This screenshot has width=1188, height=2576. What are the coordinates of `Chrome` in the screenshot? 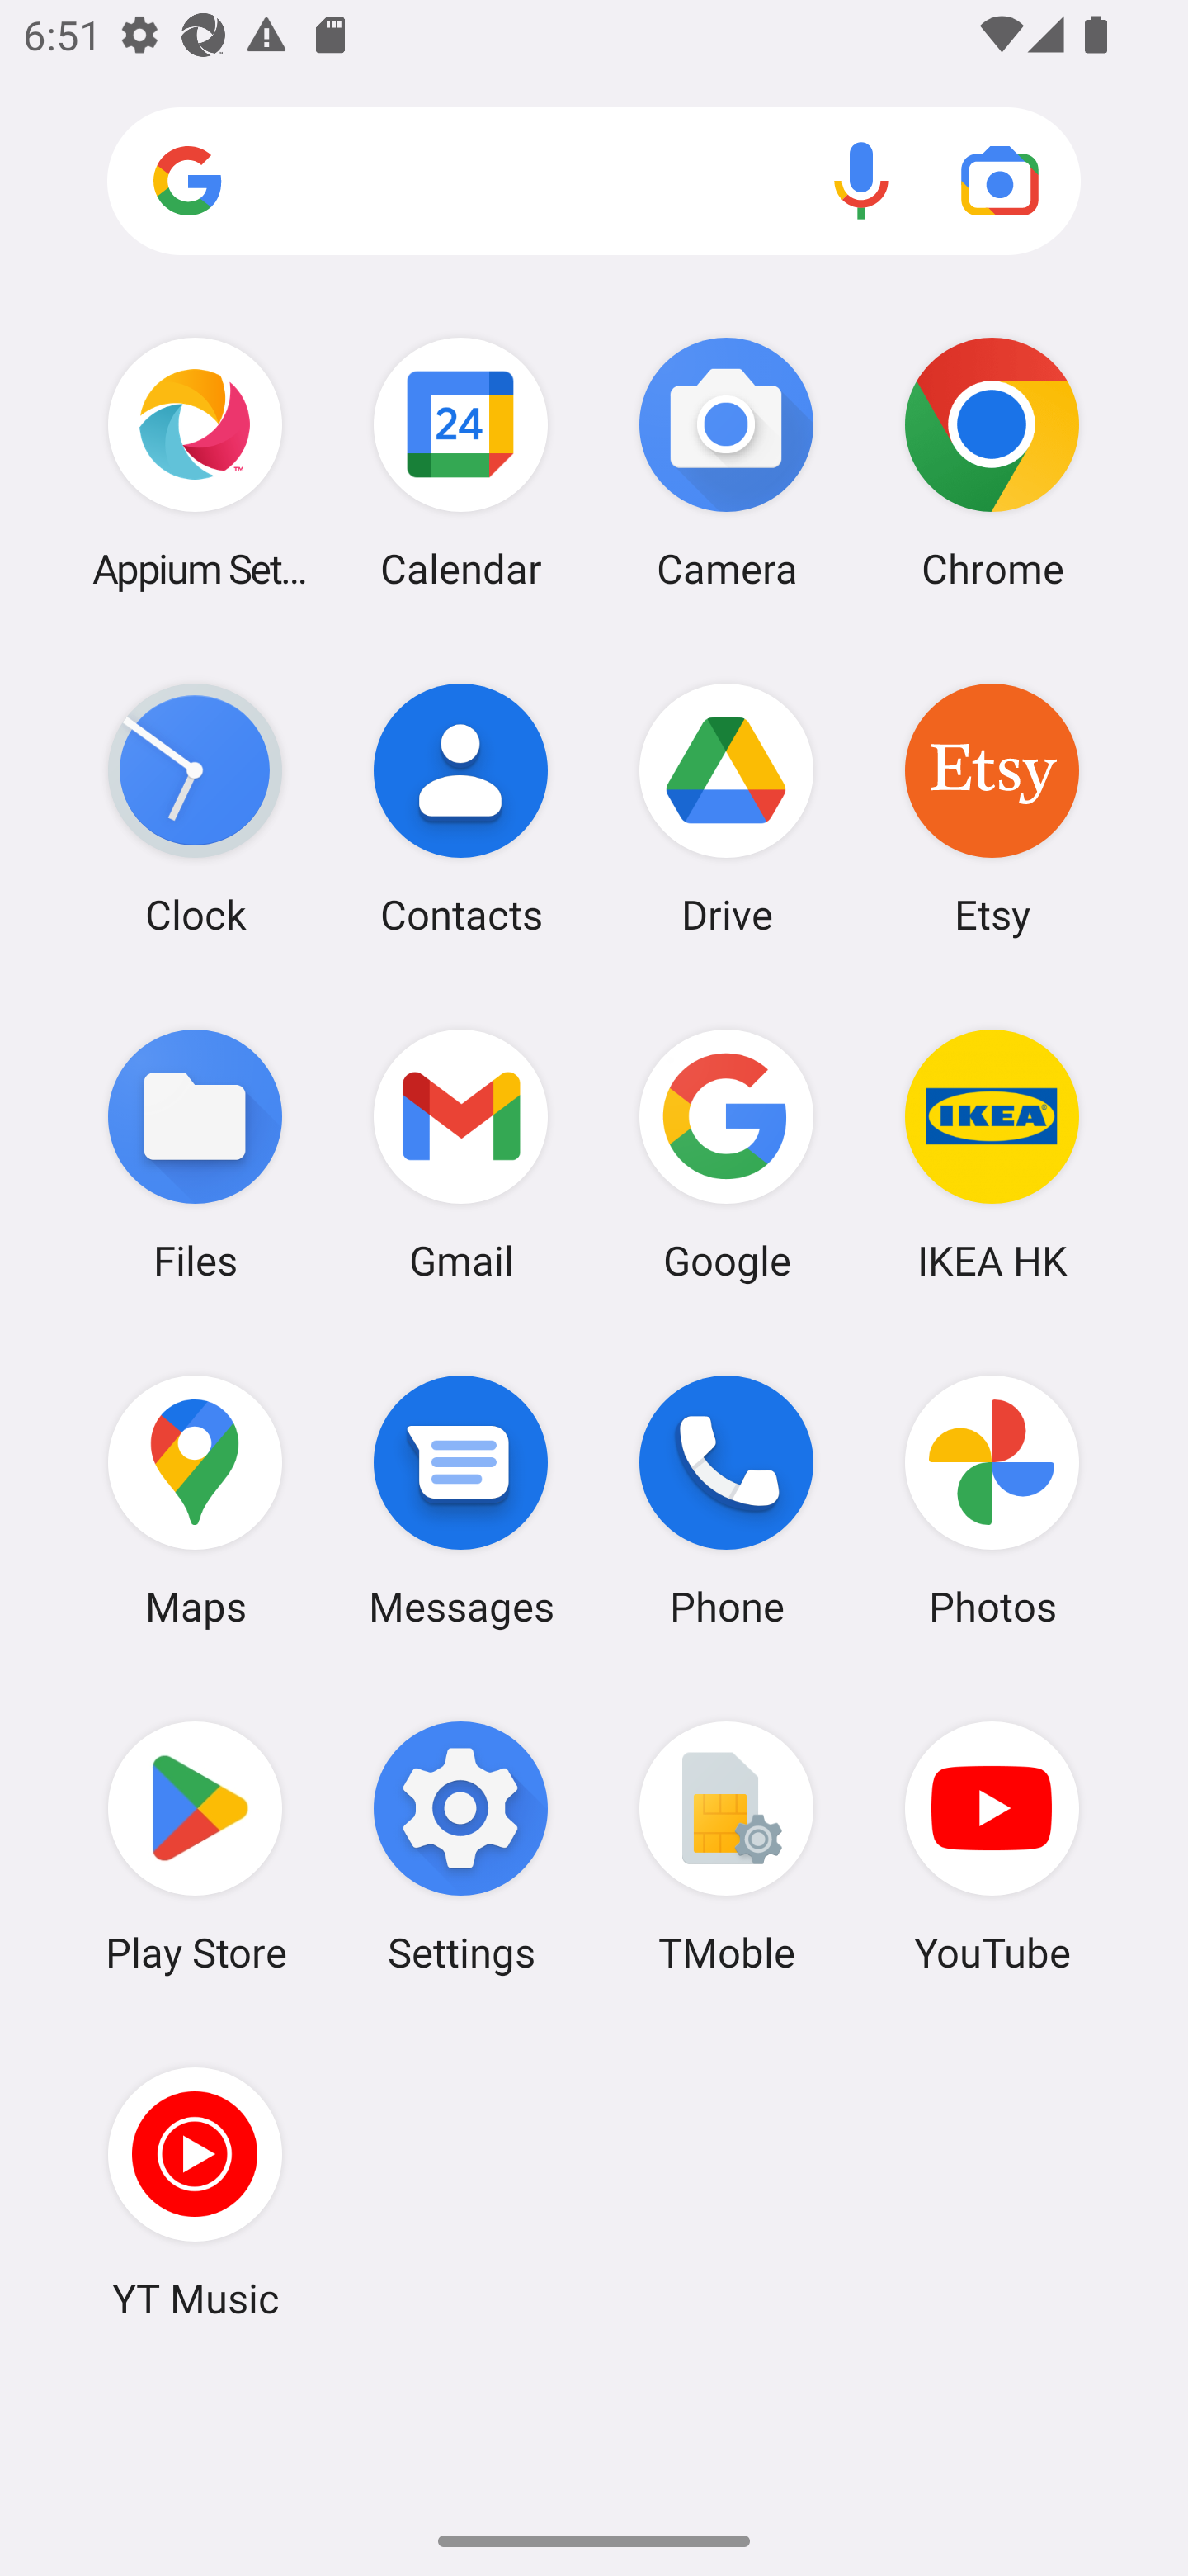 It's located at (992, 462).